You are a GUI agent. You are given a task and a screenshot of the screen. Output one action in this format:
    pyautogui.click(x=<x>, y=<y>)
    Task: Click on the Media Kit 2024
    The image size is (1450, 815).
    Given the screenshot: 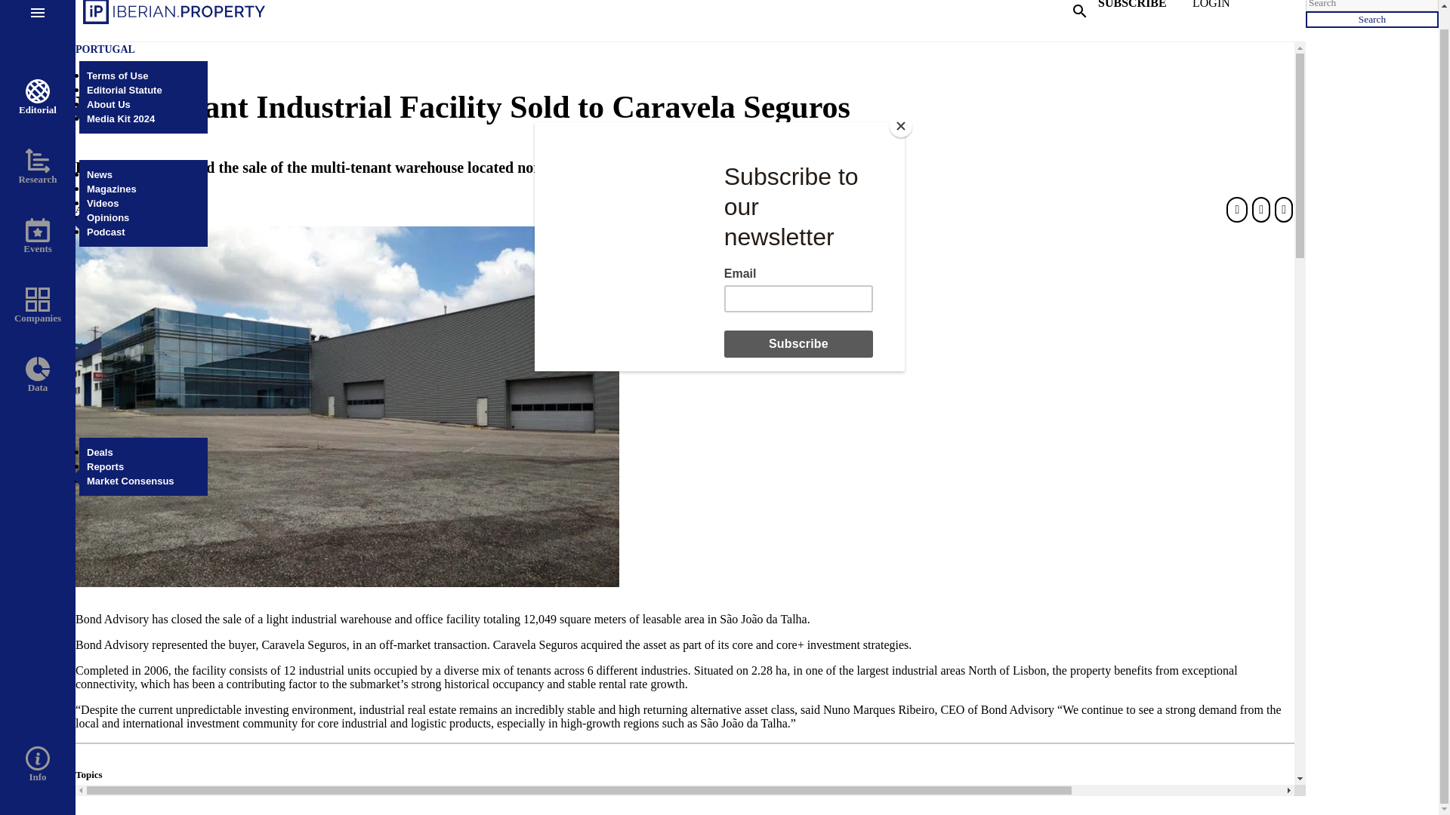 What is the action you would take?
    pyautogui.click(x=121, y=119)
    